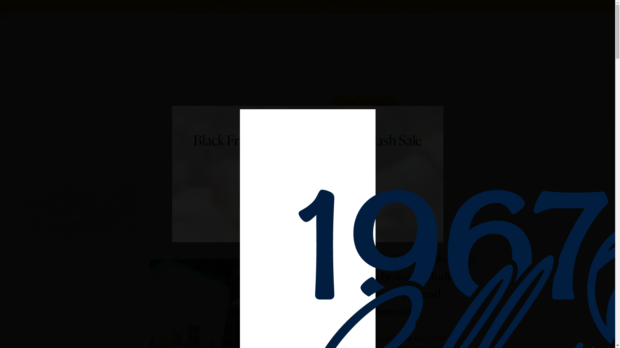 Image resolution: width=620 pixels, height=348 pixels. I want to click on SHOP NOW, so click(307, 194).